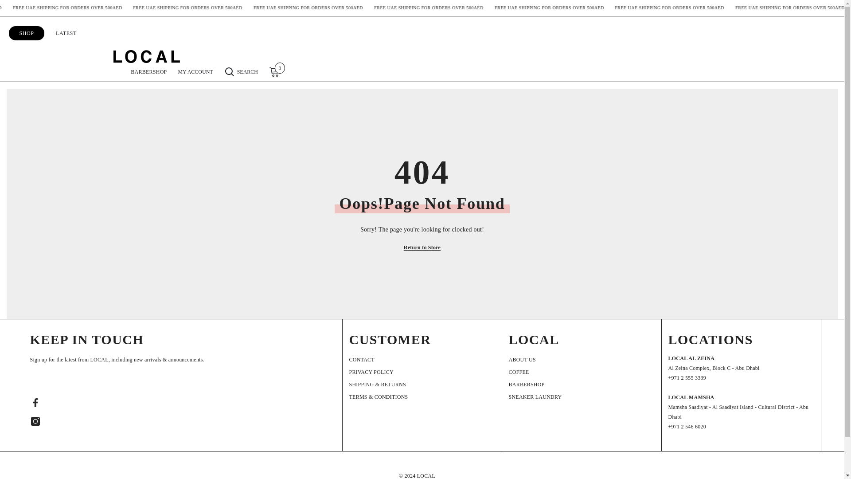 The width and height of the screenshot is (851, 479). What do you see at coordinates (713, 8) in the screenshot?
I see `FREE UAE SHIPPING FOR ORDERS OVER 500AED` at bounding box center [713, 8].